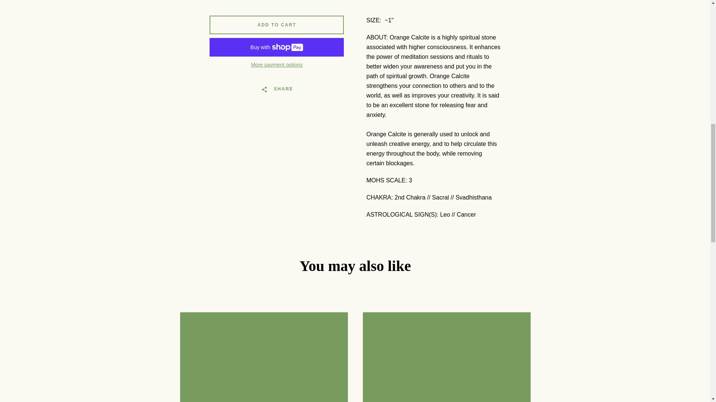  Describe the element at coordinates (277, 25) in the screenshot. I see `ADD TO CART` at that location.